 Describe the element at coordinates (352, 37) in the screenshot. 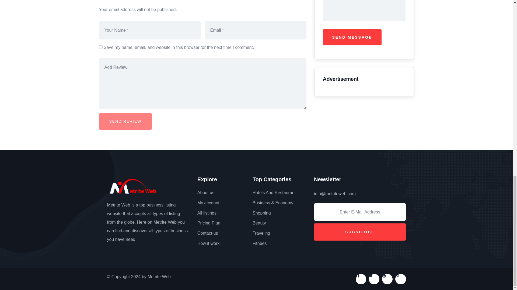

I see `Send message` at that location.